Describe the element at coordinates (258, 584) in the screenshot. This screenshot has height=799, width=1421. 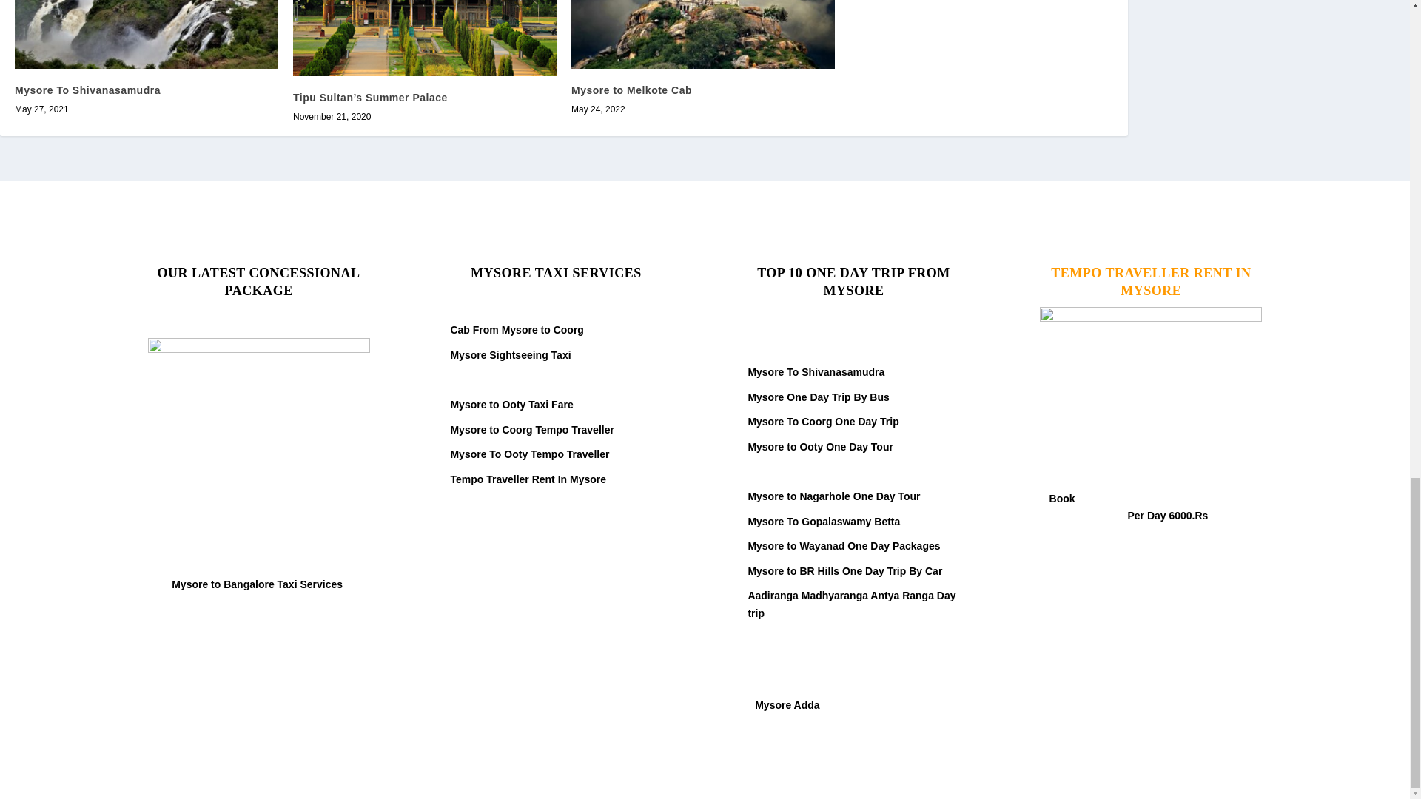
I see `Mysore to Bangalore Taxi Services ` at that location.